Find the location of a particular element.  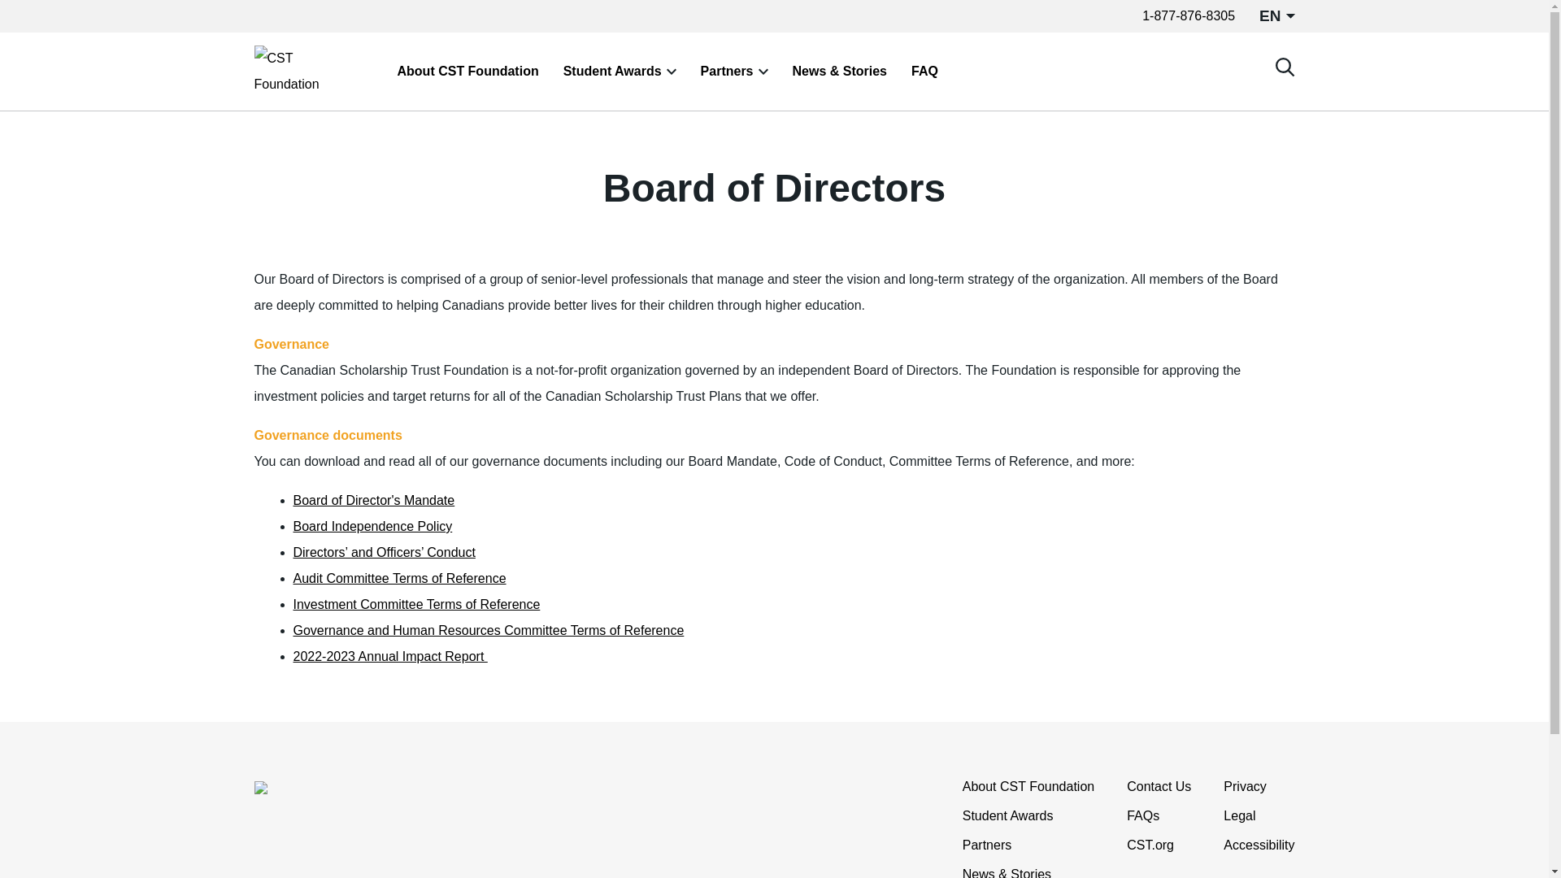

Privacy is located at coordinates (1245, 786).